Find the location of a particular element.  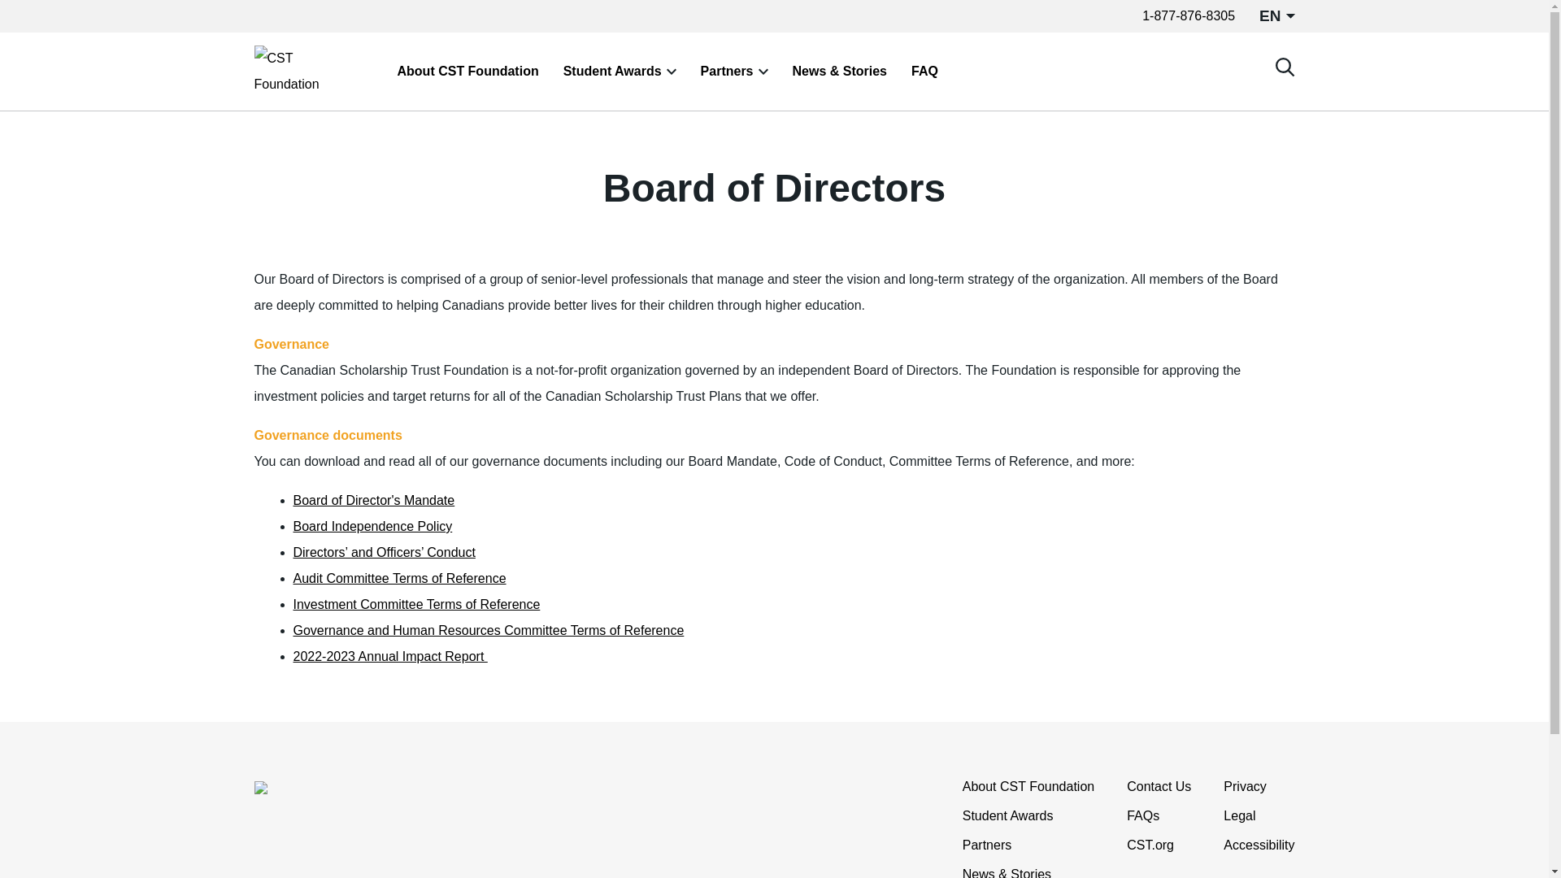

Privacy is located at coordinates (1245, 786).